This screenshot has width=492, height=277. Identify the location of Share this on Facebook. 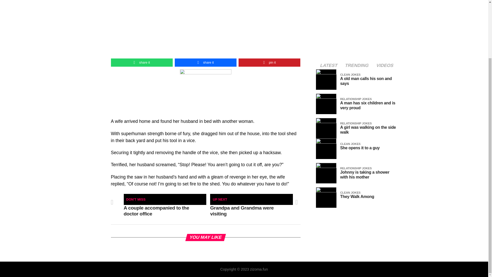
(206, 63).